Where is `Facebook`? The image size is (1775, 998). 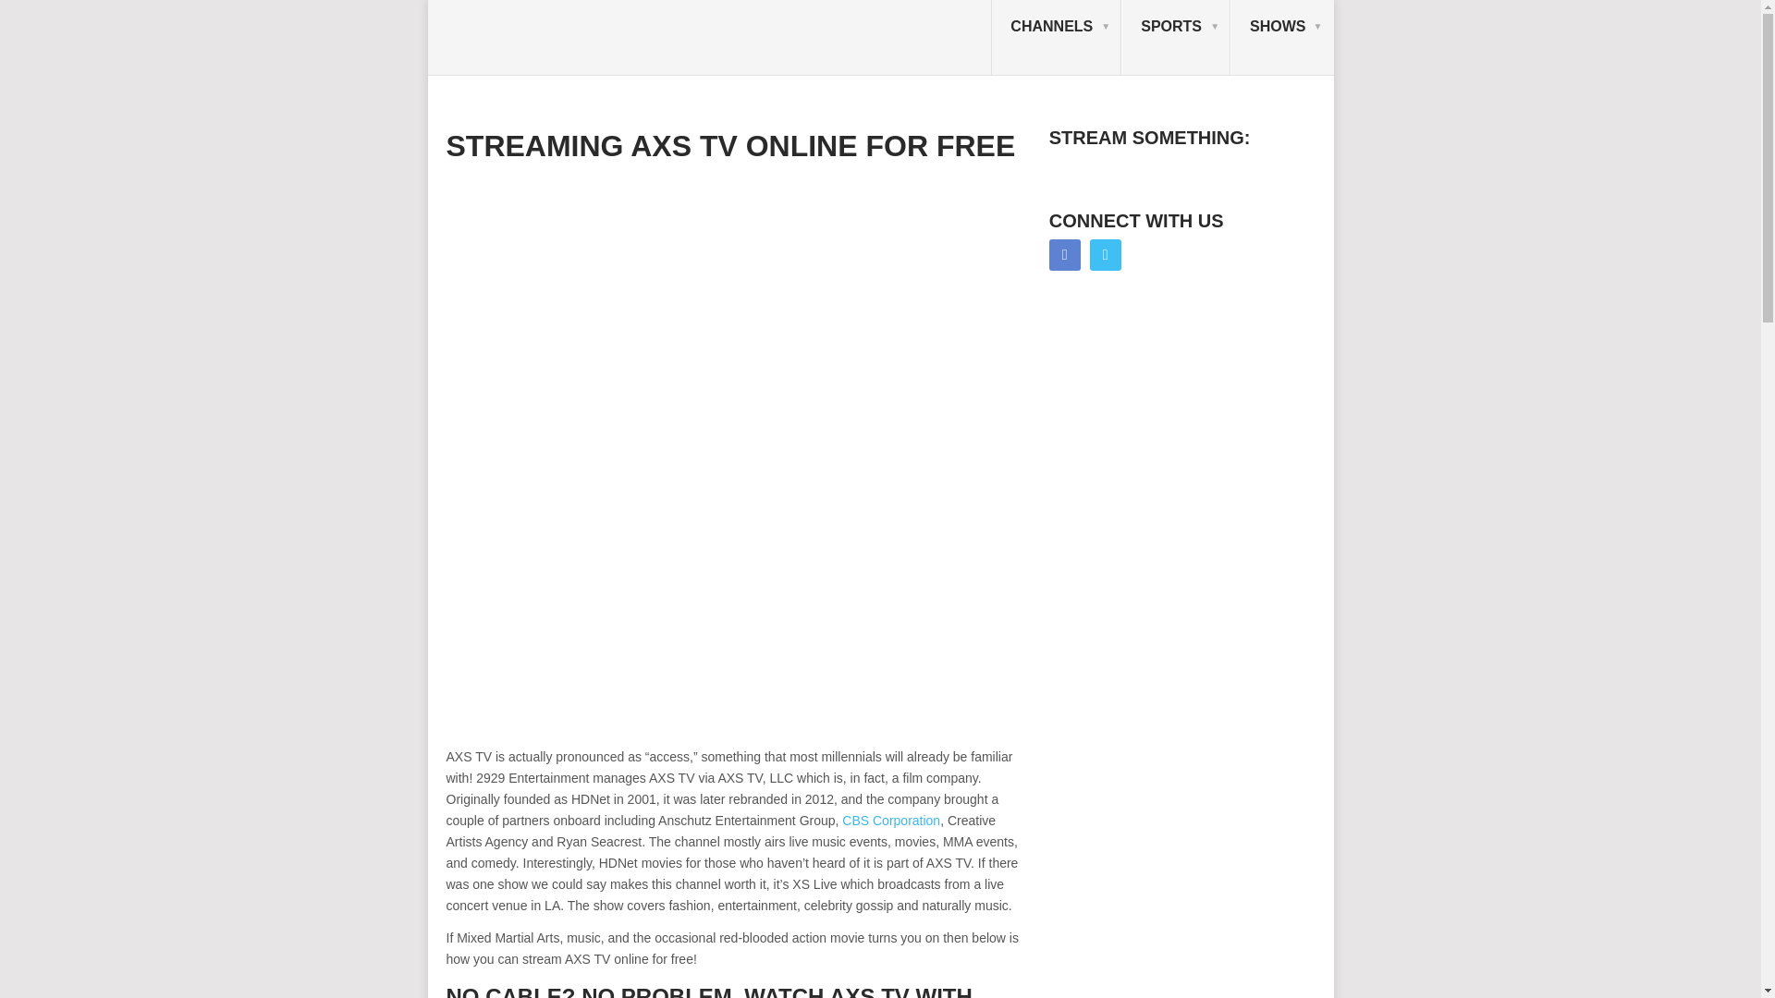 Facebook is located at coordinates (1065, 255).